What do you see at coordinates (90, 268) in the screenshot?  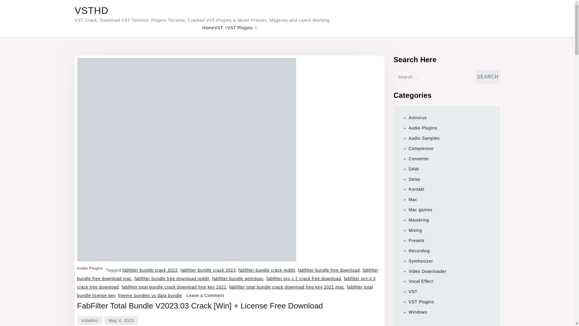 I see `Audio Plugins` at bounding box center [90, 268].